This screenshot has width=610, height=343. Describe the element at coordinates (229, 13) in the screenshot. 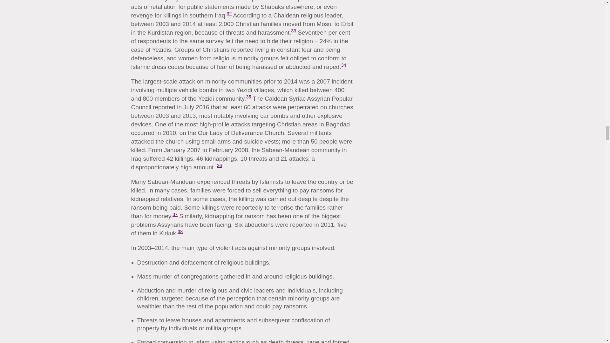

I see `32` at that location.